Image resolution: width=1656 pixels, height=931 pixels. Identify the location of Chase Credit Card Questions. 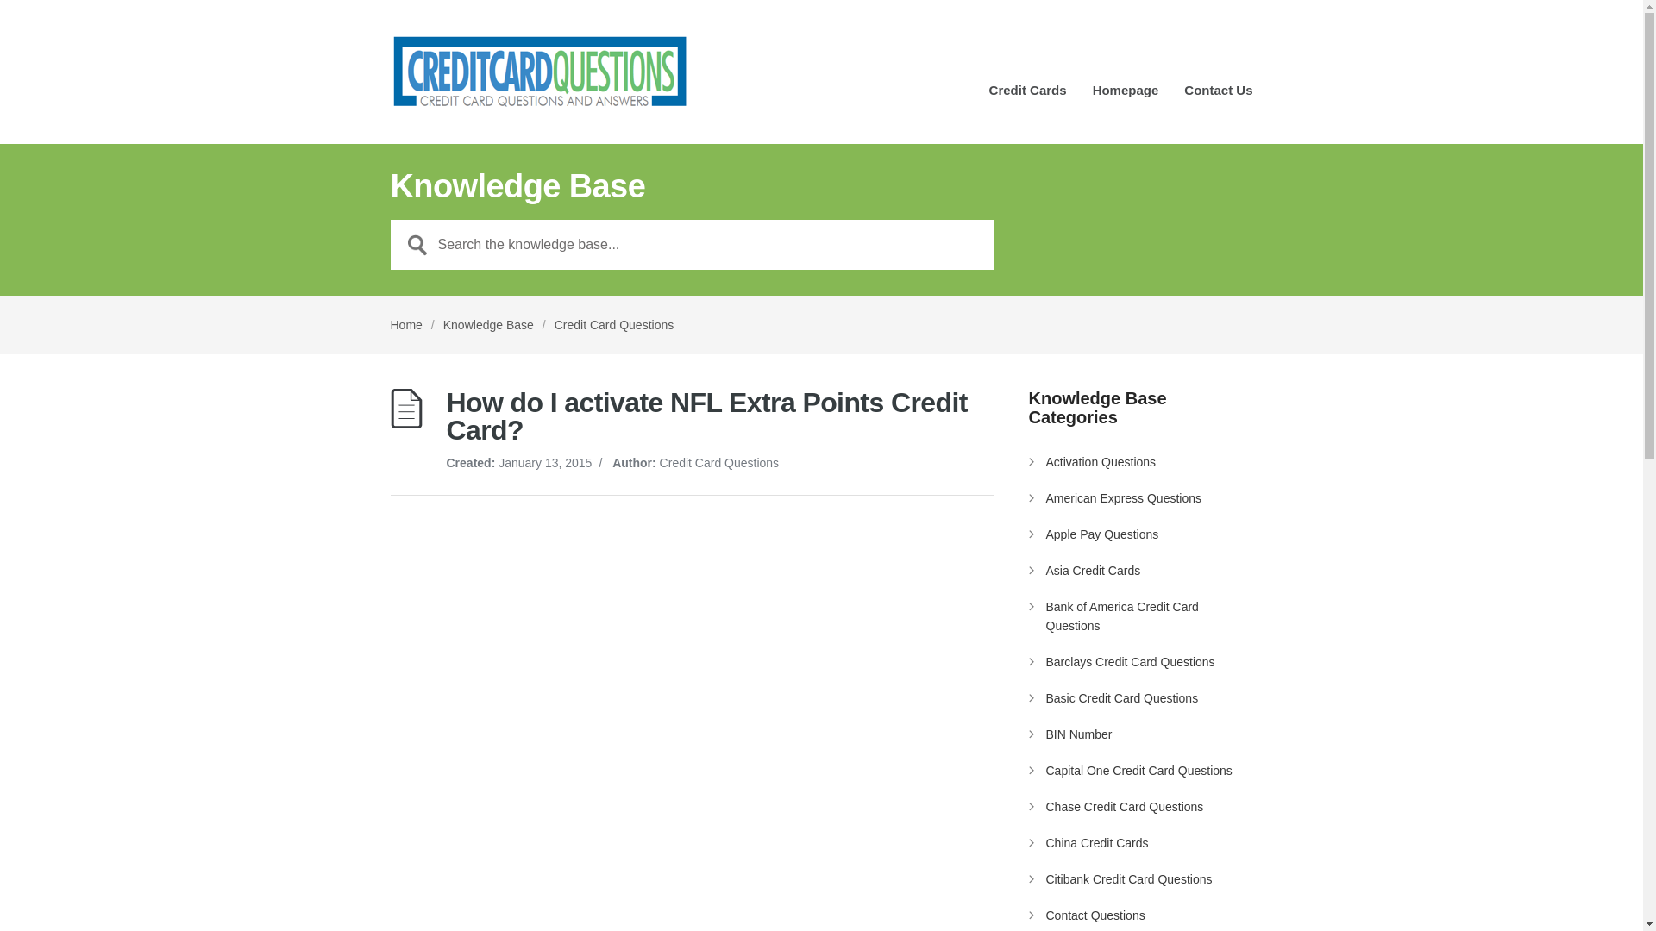
(1124, 806).